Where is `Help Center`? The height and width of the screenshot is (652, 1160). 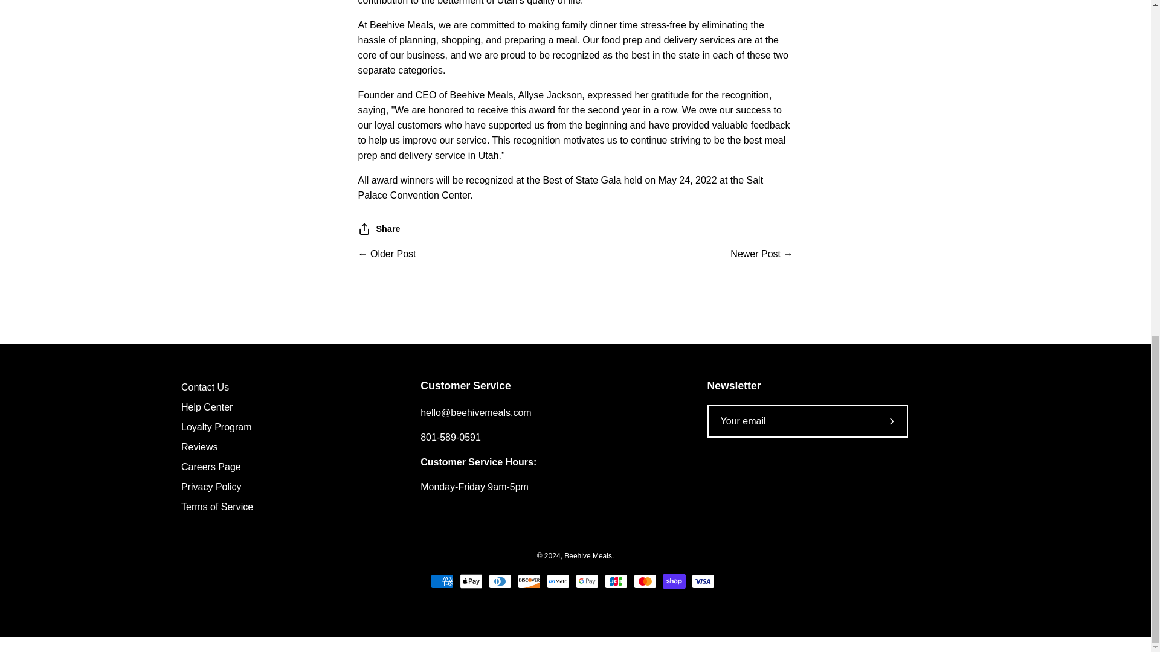 Help Center is located at coordinates (207, 407).